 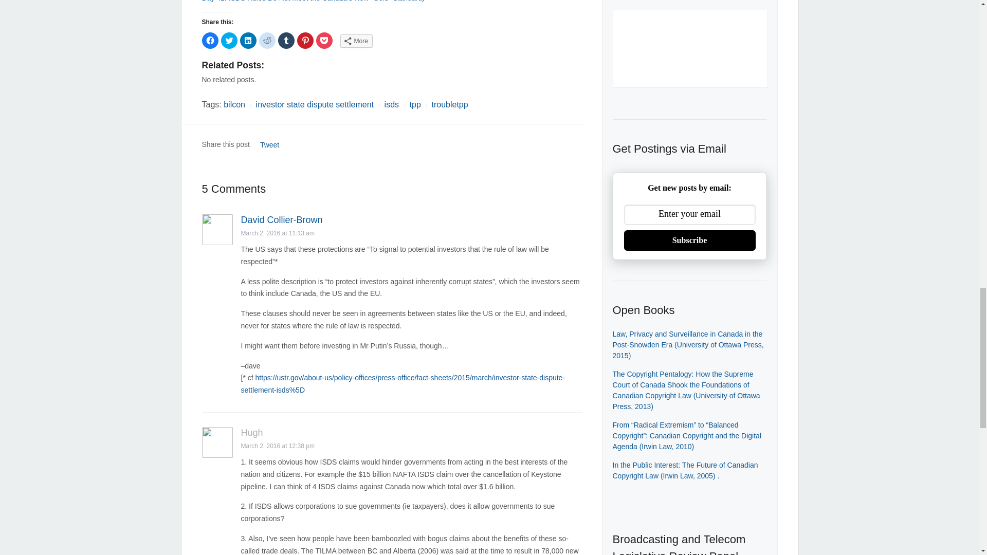 I want to click on Click to share on Twitter, so click(x=229, y=40).